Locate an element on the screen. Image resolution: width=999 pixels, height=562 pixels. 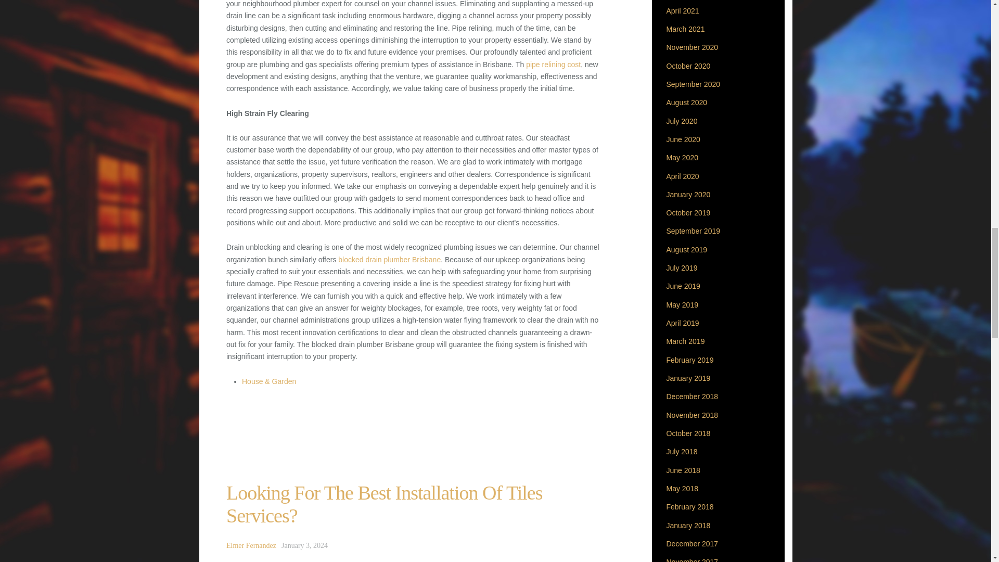
Elmer Fernandez is located at coordinates (251, 545).